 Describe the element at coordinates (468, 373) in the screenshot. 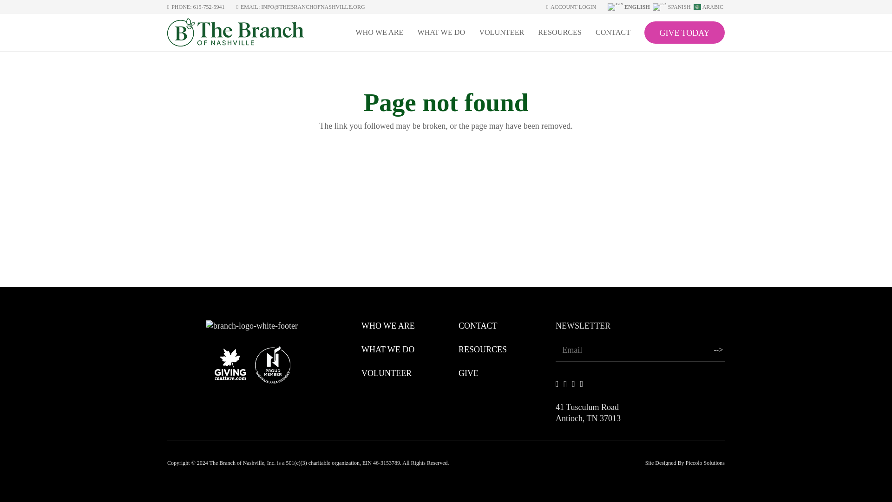

I see `GIVE` at that location.